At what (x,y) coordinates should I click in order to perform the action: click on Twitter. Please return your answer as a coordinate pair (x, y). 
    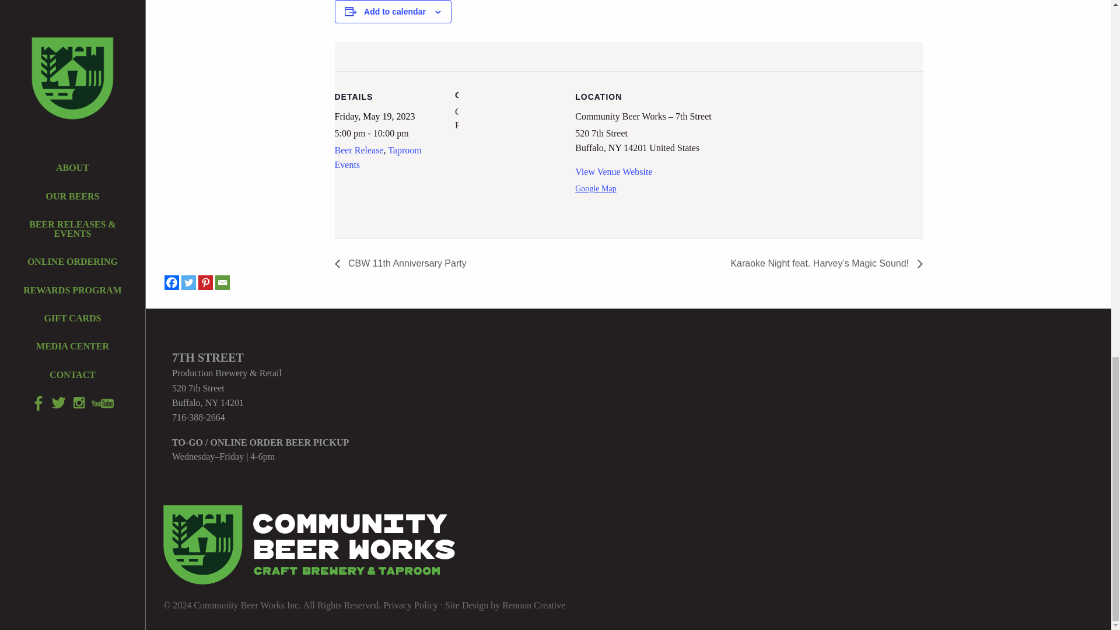
    Looking at the image, I should click on (189, 282).